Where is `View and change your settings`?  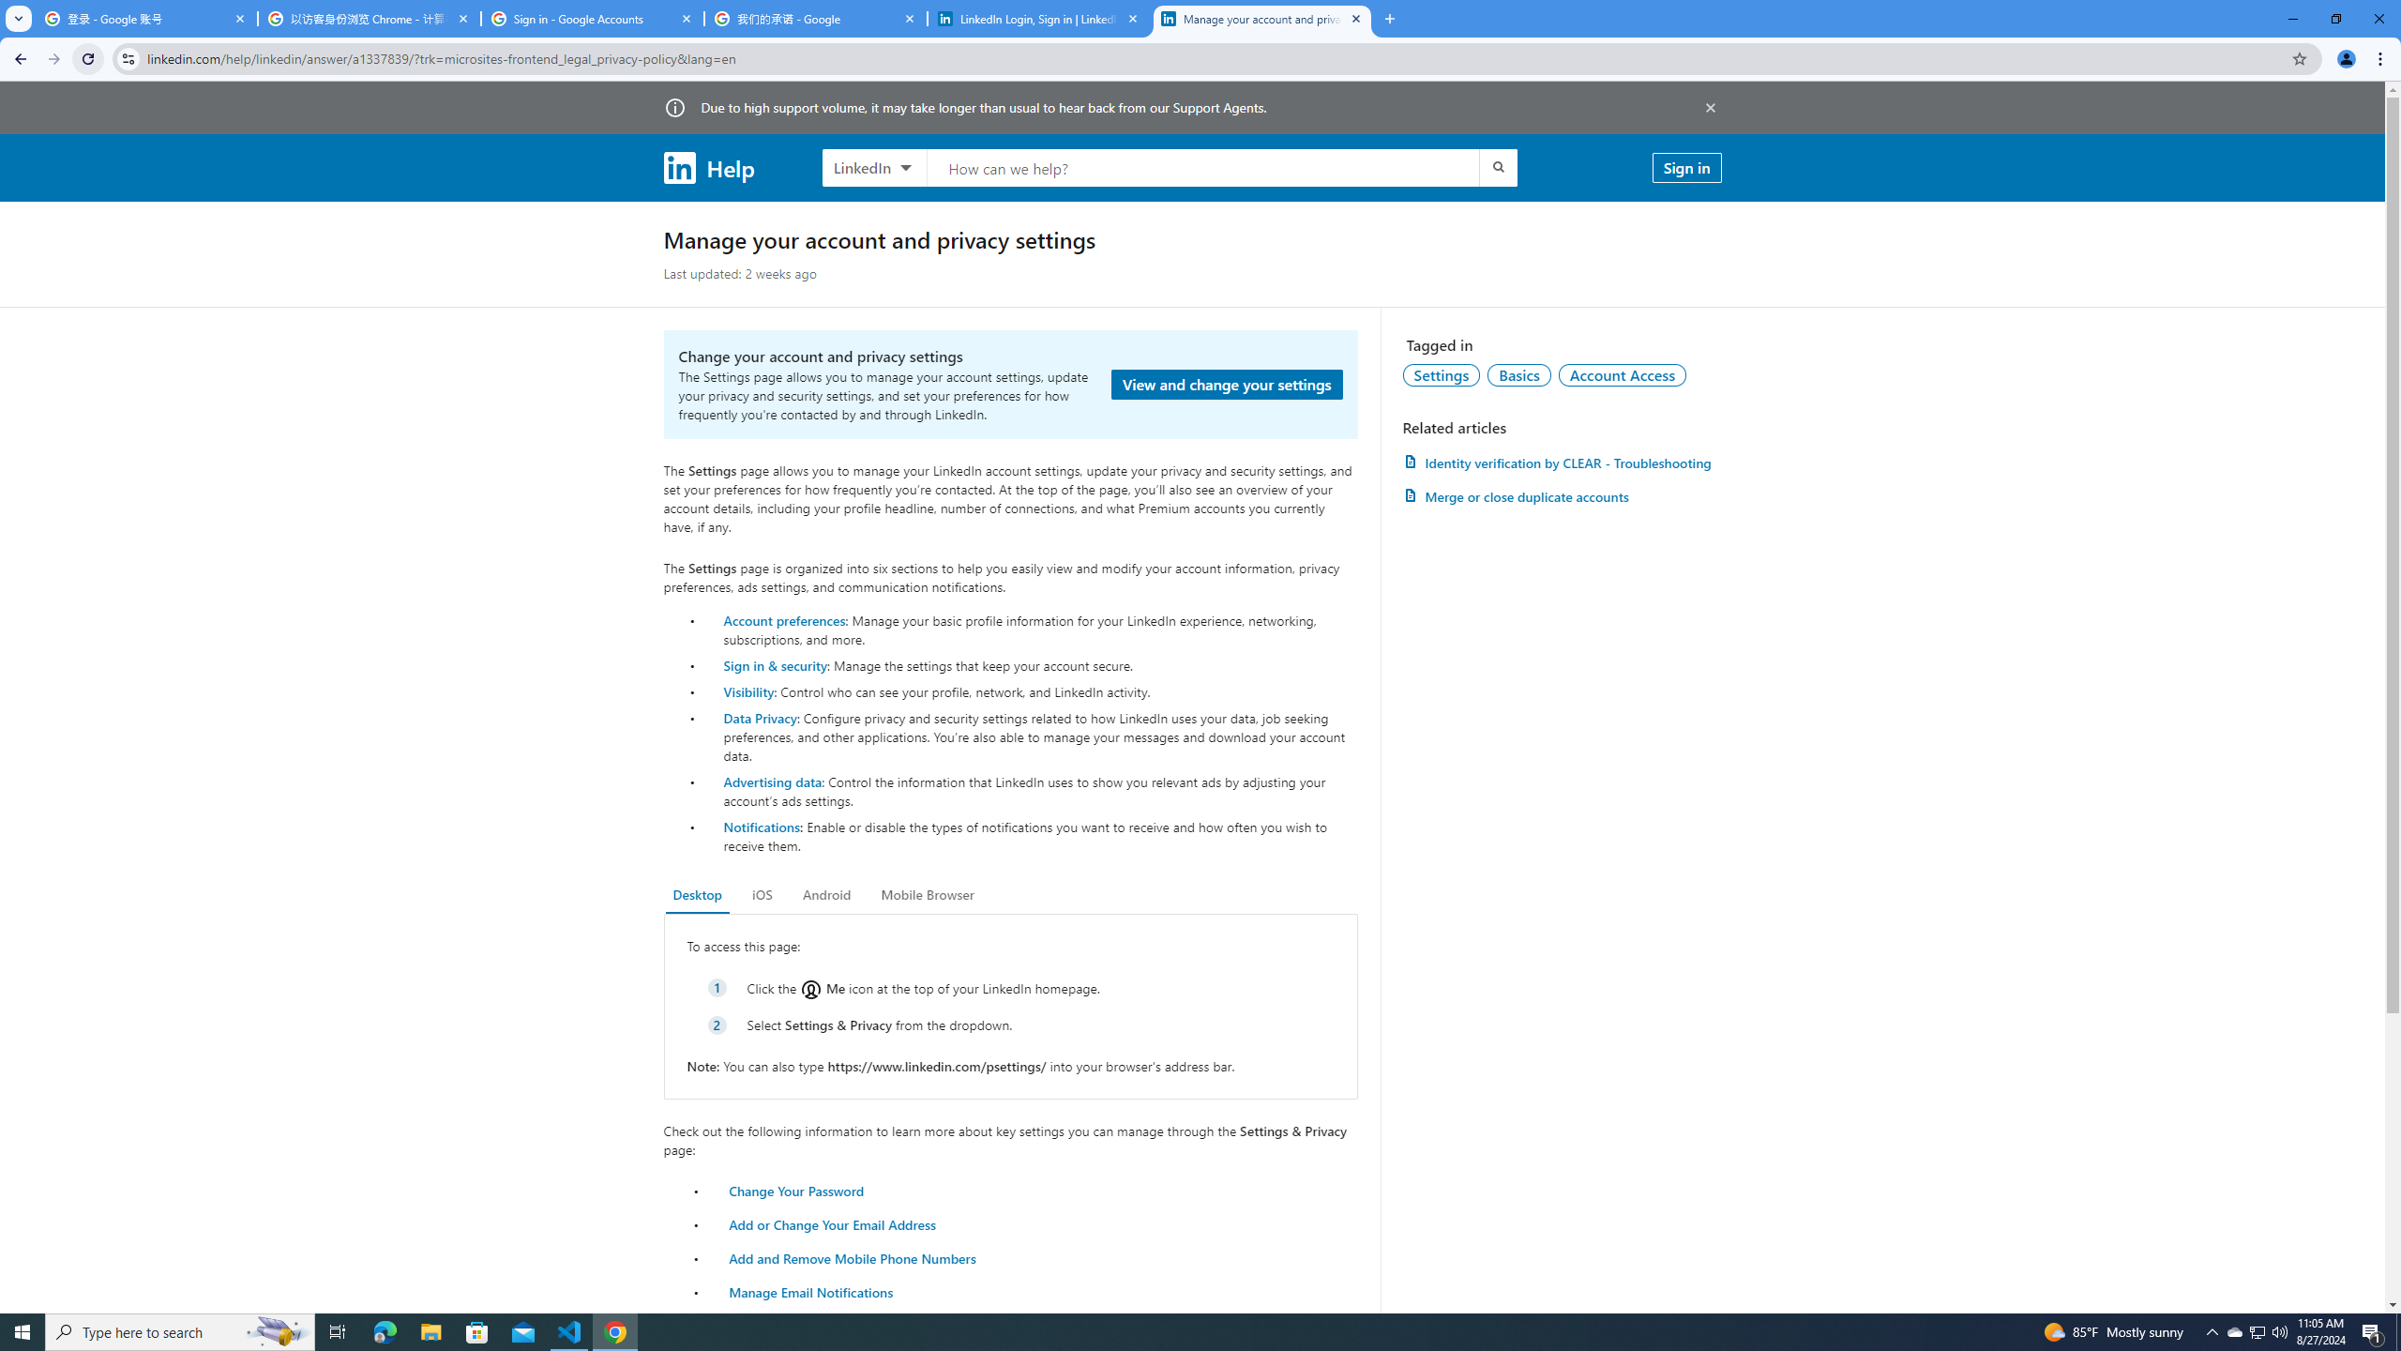 View and change your settings is located at coordinates (1227, 385).